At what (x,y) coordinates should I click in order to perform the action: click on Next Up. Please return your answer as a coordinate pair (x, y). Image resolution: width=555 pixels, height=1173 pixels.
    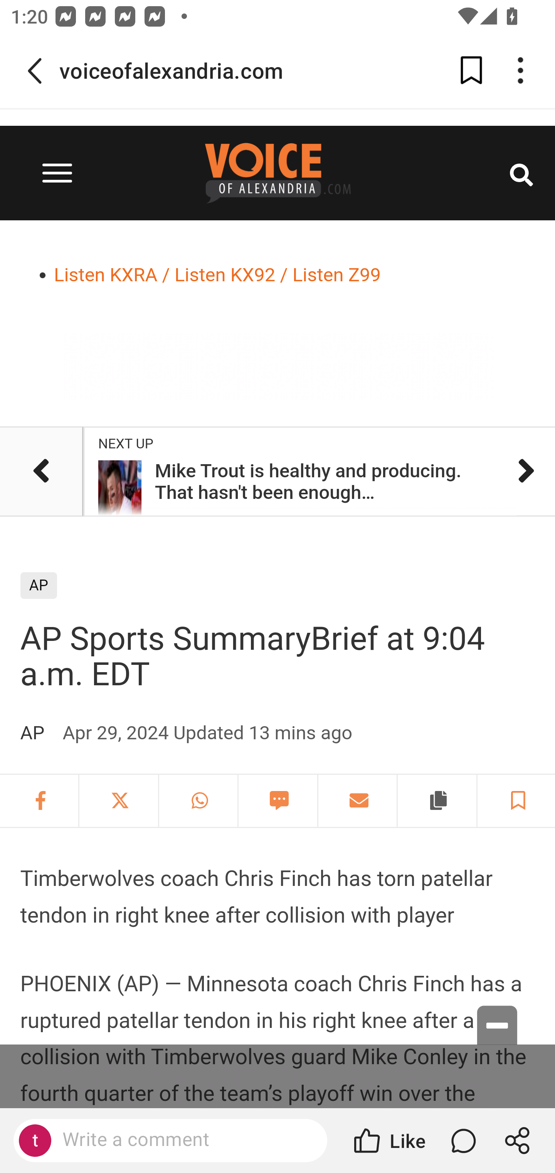
    Looking at the image, I should click on (301, 472).